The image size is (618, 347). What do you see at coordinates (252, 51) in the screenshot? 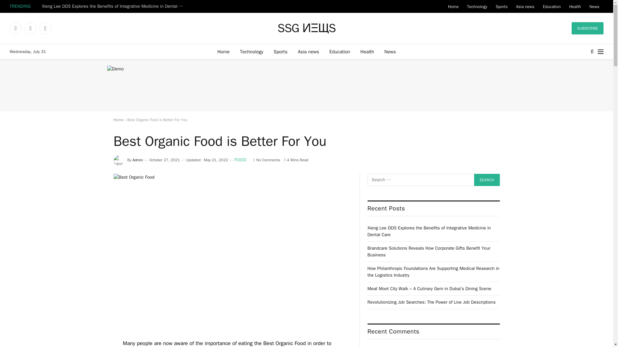
I see `Technology` at bounding box center [252, 51].